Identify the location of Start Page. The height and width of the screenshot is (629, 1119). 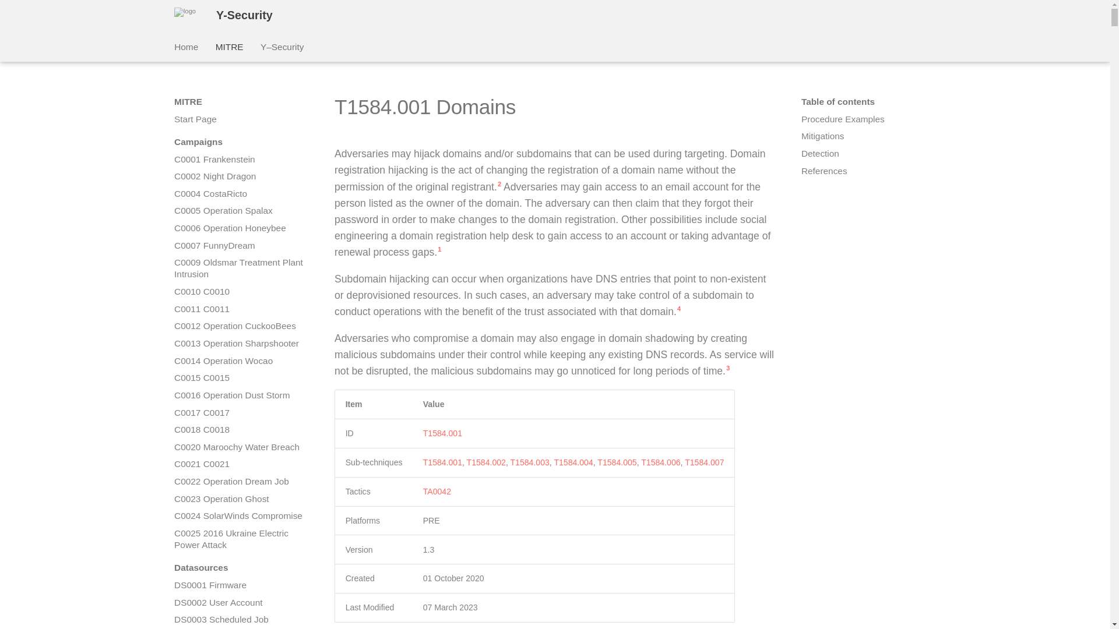
(240, 119).